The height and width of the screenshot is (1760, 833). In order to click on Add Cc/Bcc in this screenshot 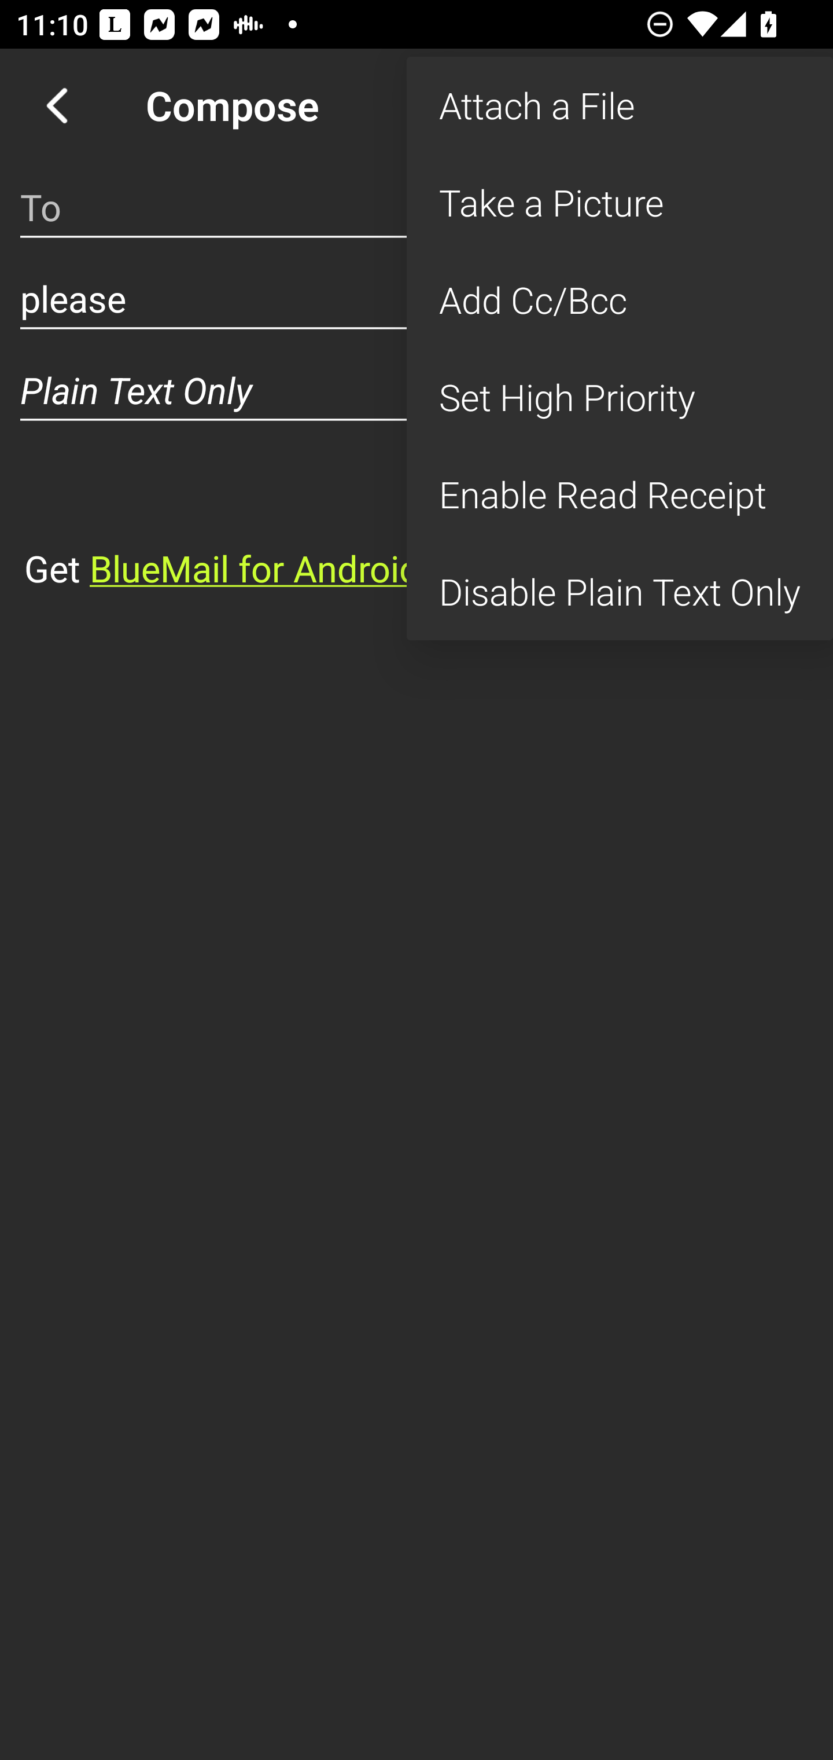, I will do `click(620, 300)`.